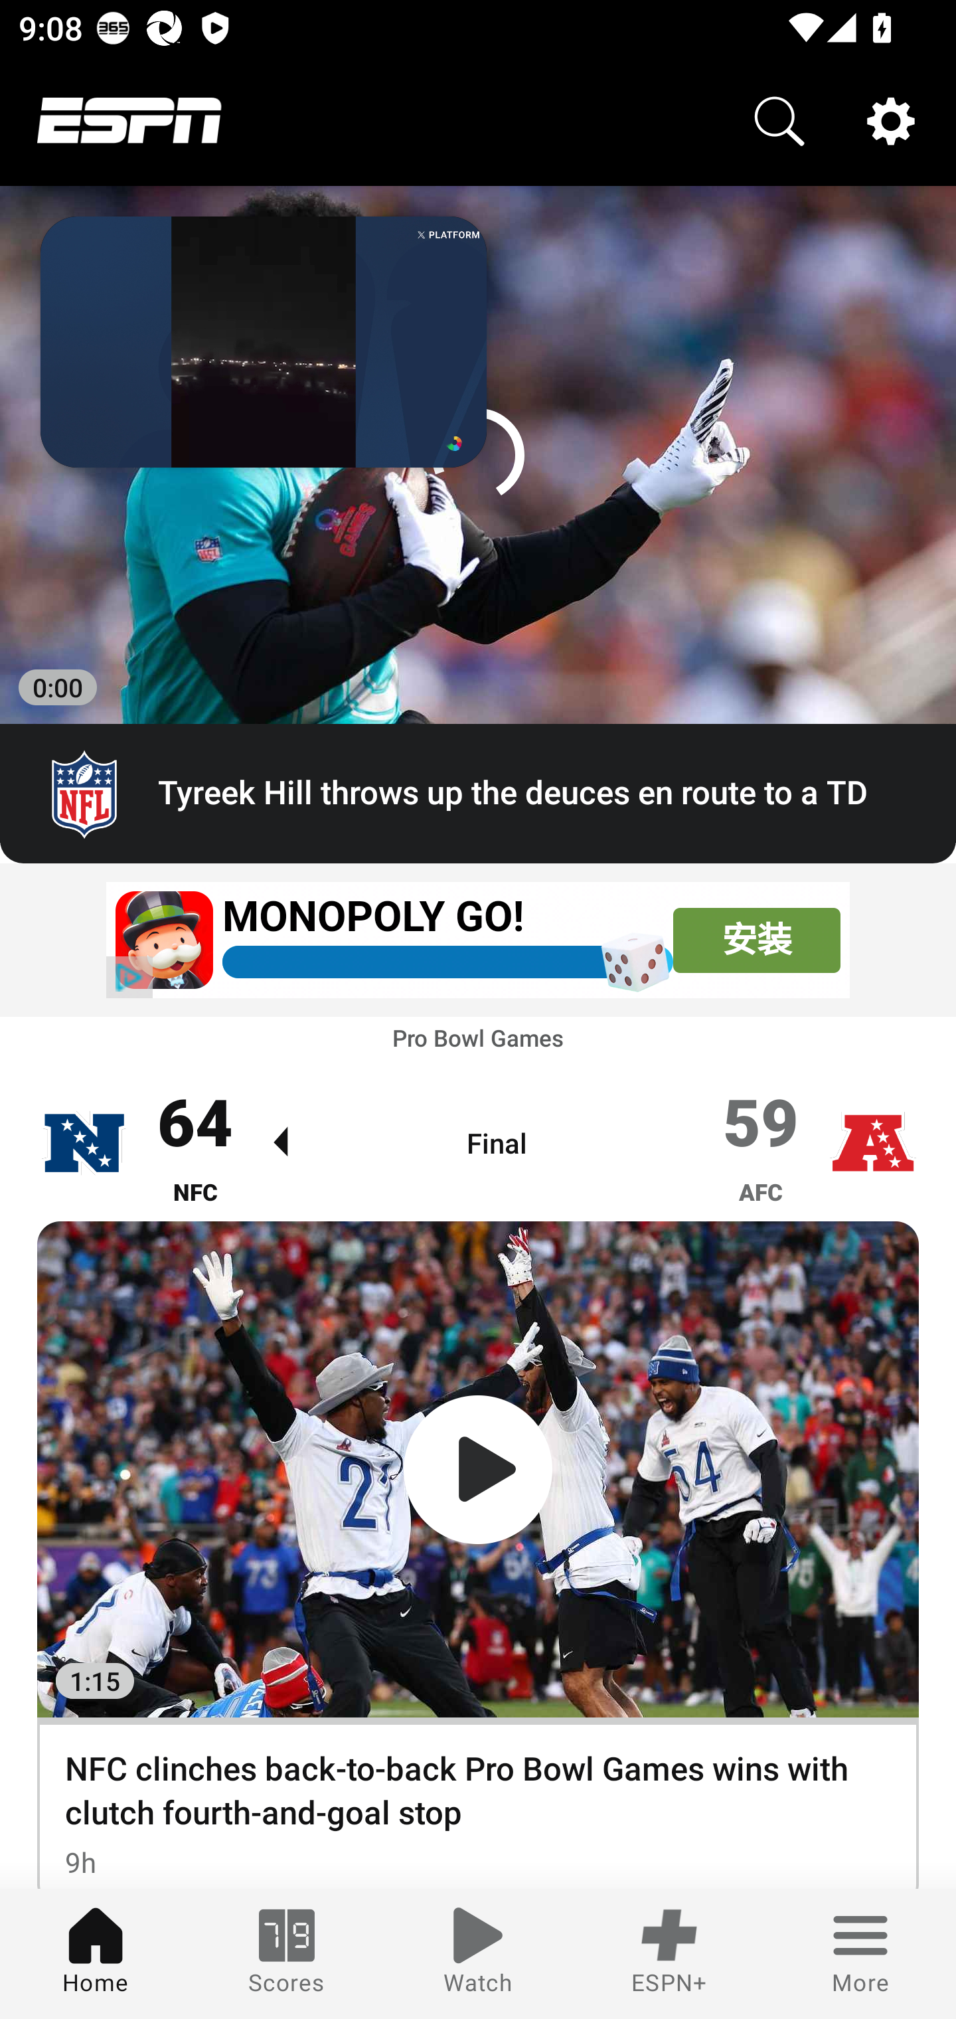 The image size is (956, 2019). What do you see at coordinates (287, 1954) in the screenshot?
I see `Scores` at bounding box center [287, 1954].